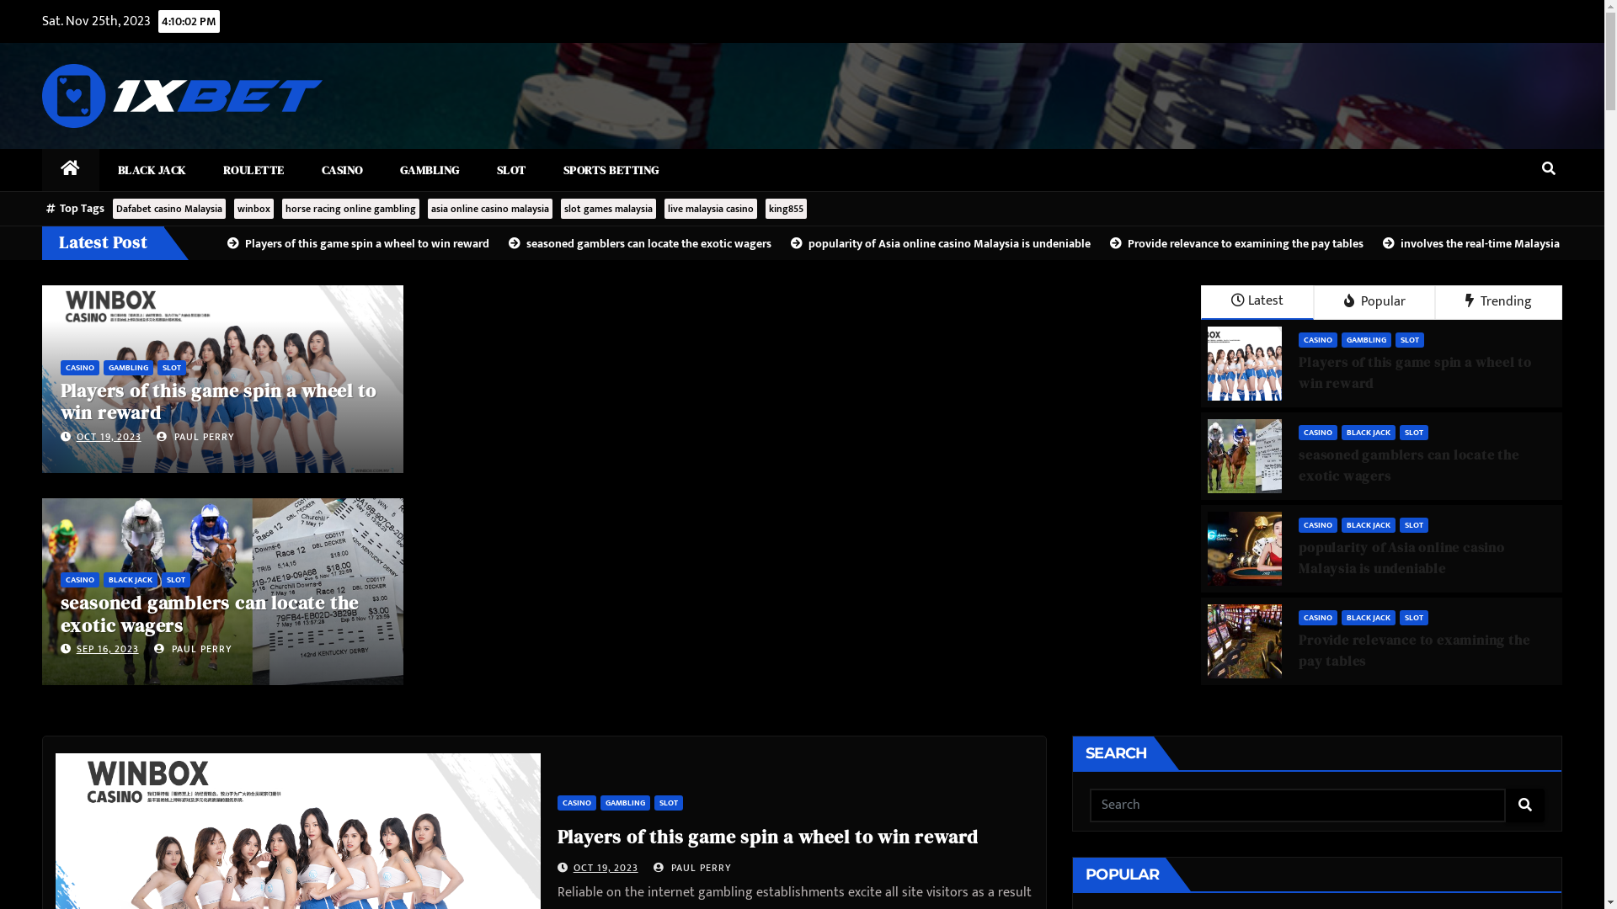 This screenshot has width=1617, height=909. Describe the element at coordinates (350, 209) in the screenshot. I see `horse racing online gambling` at that location.